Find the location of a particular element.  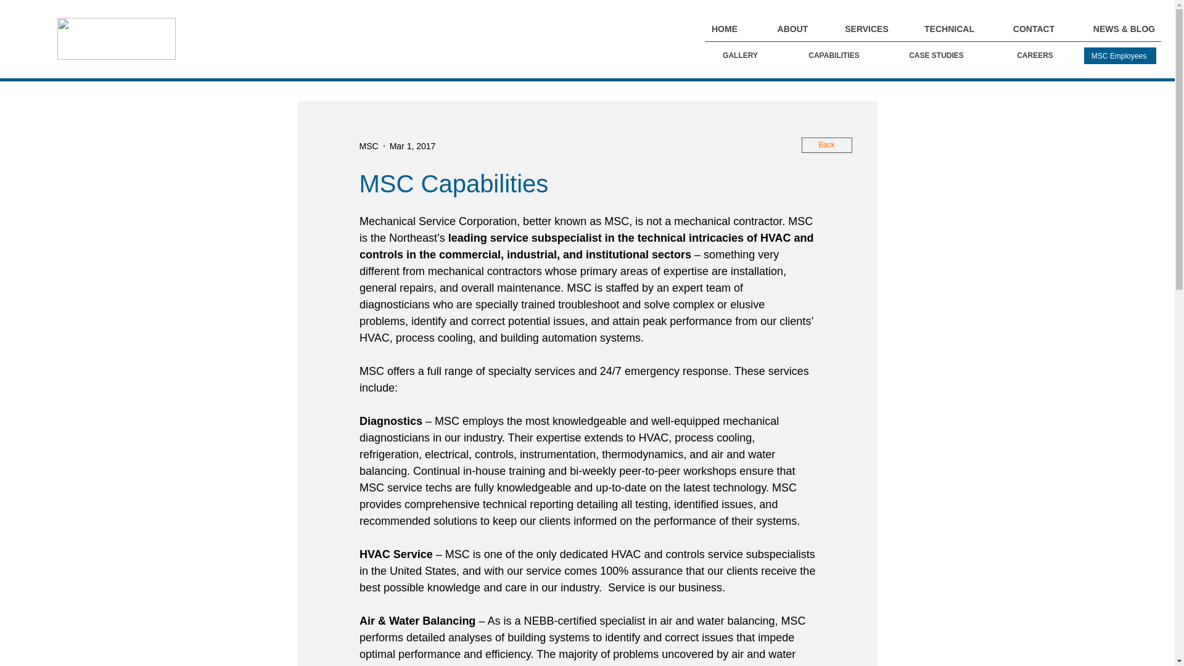

GALLERY is located at coordinates (740, 55).